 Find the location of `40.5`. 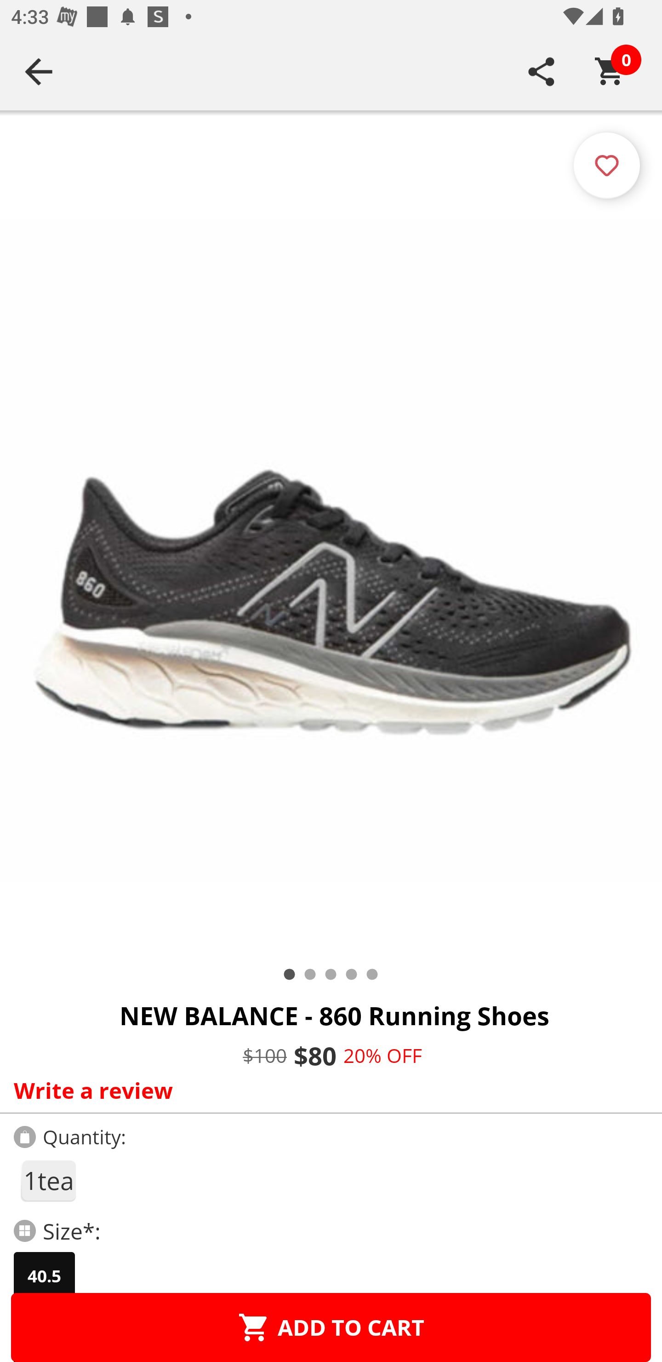

40.5 is located at coordinates (44, 1276).